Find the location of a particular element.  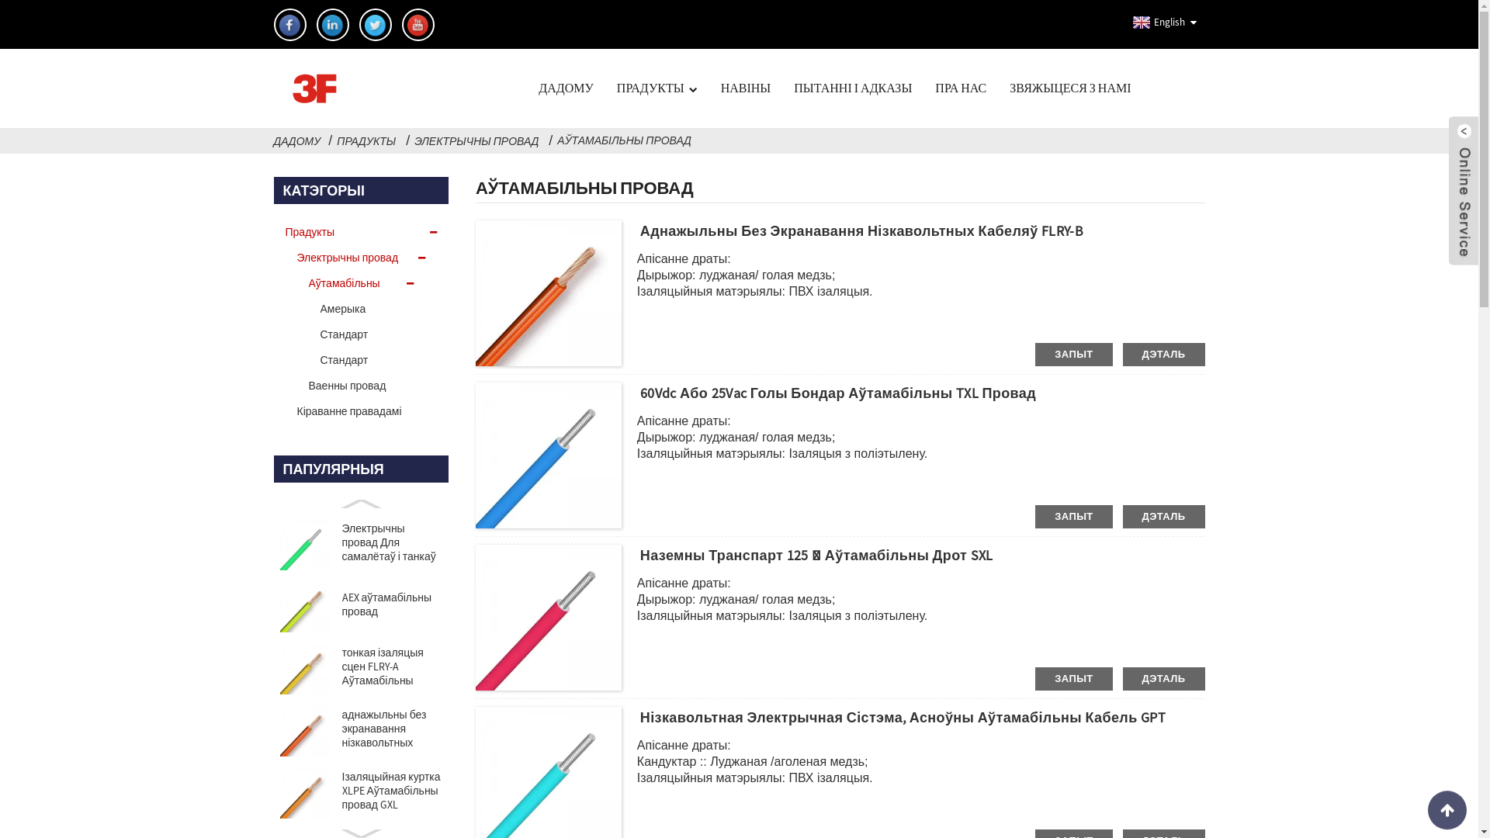

single core no shielding low voltage cables FLRY-B is located at coordinates (625, 292).